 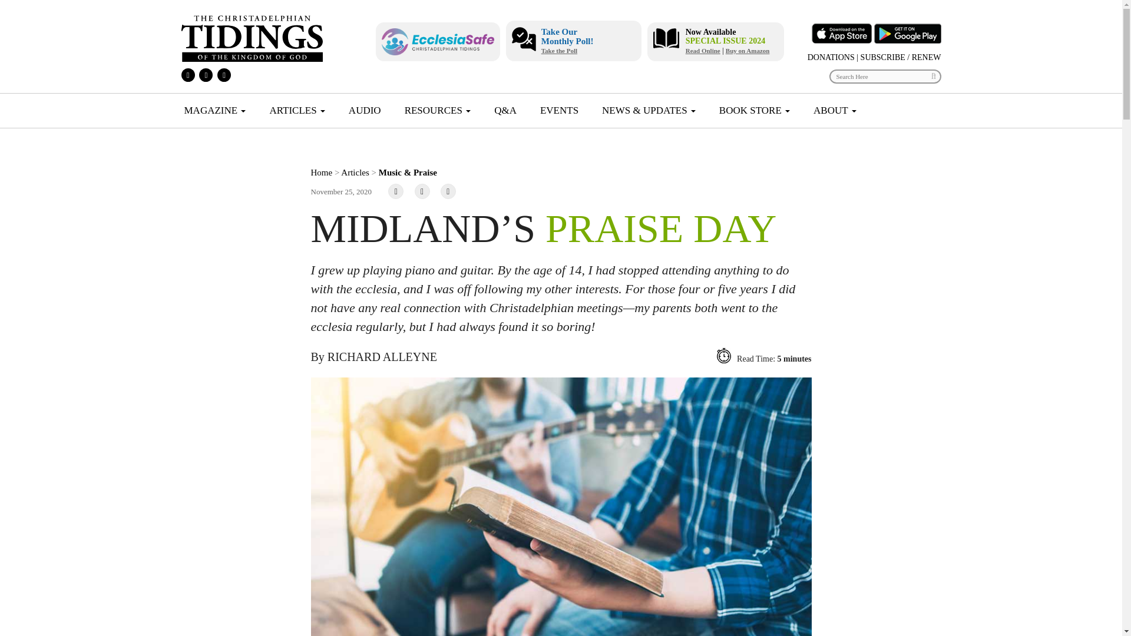 What do you see at coordinates (748, 51) in the screenshot?
I see `Buy on Amazon` at bounding box center [748, 51].